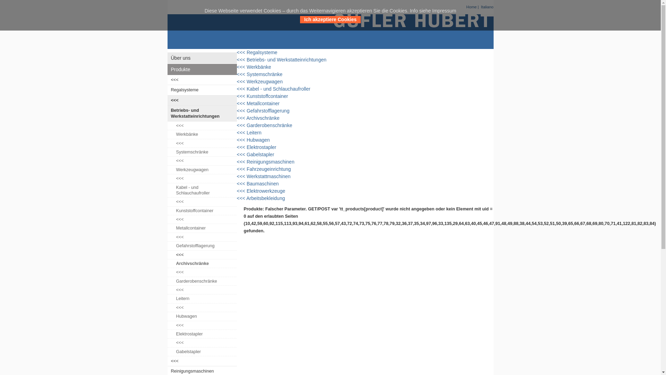  What do you see at coordinates (260, 155) in the screenshot?
I see `Gabelstapler` at bounding box center [260, 155].